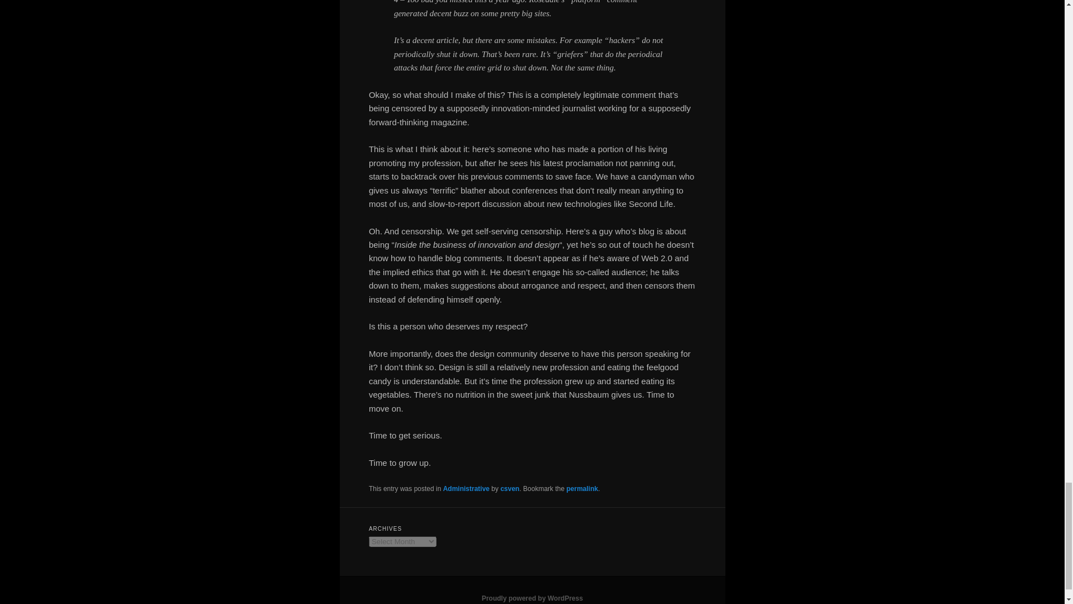  I want to click on Semantic Personal Publishing Platform, so click(532, 598).